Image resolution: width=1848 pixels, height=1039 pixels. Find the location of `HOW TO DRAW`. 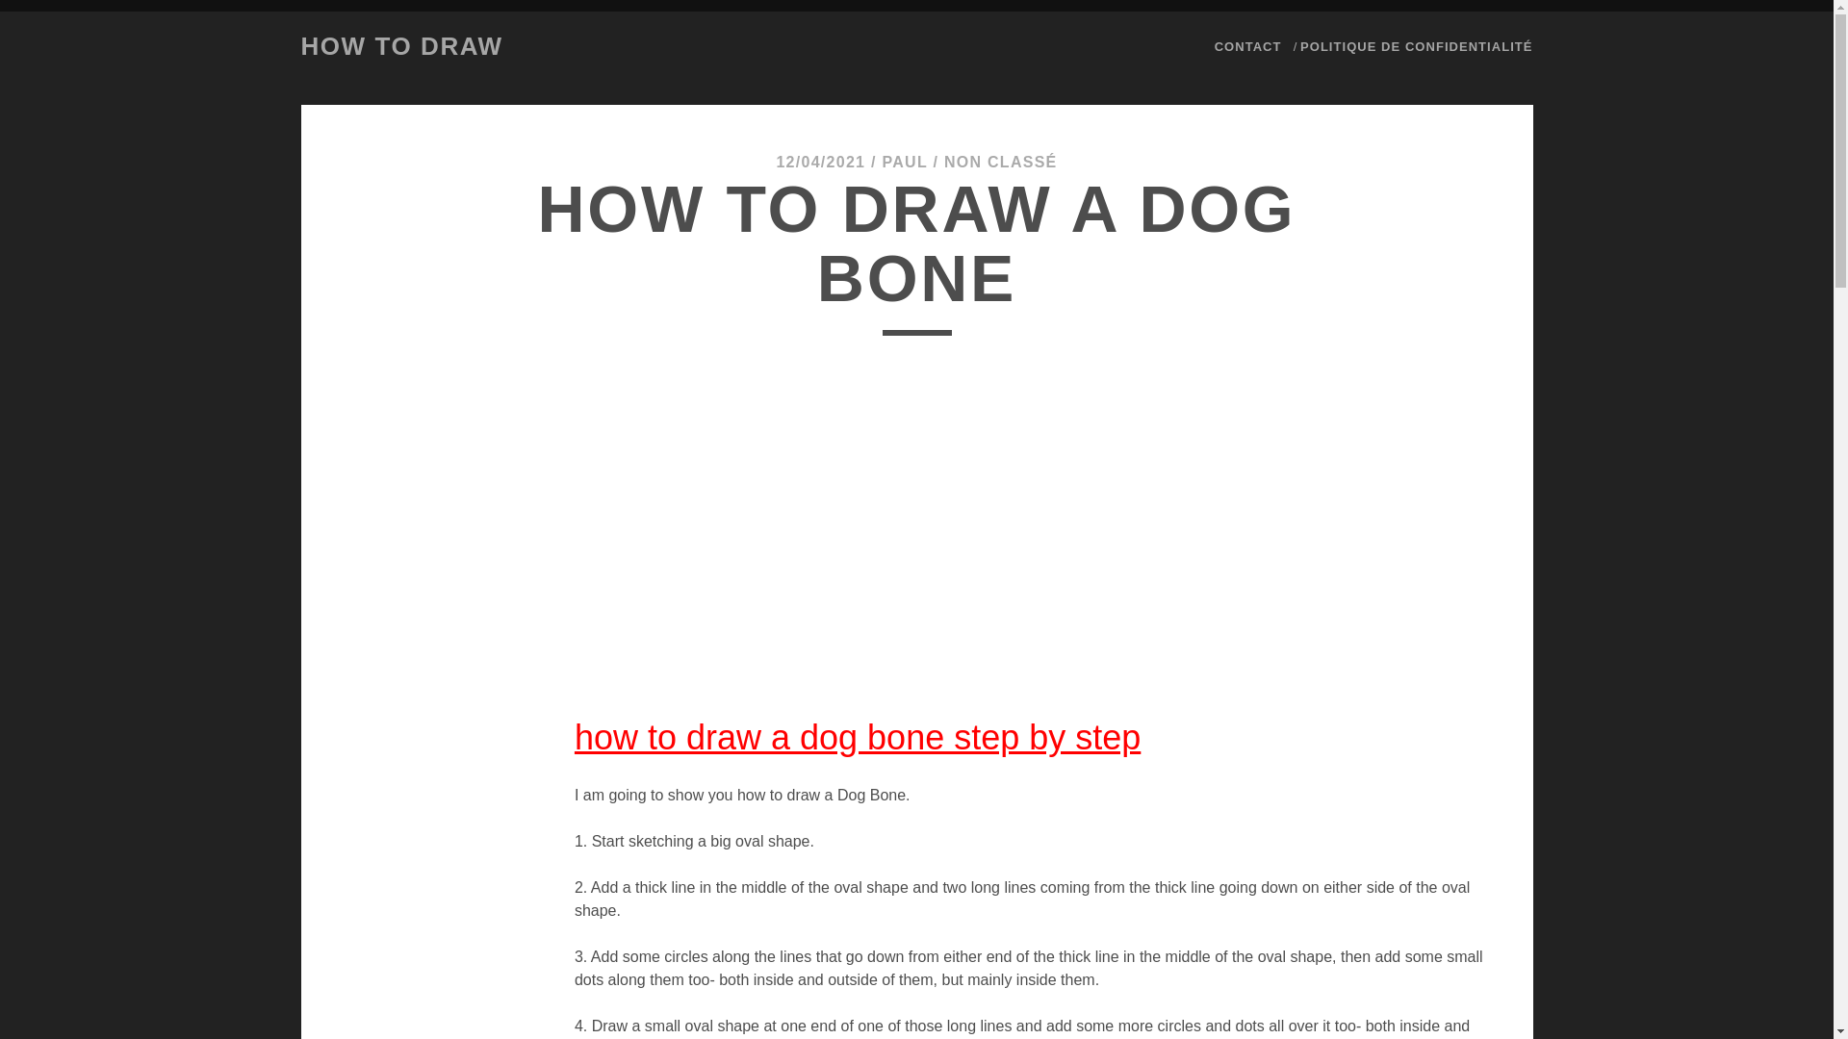

HOW TO DRAW is located at coordinates (400, 46).